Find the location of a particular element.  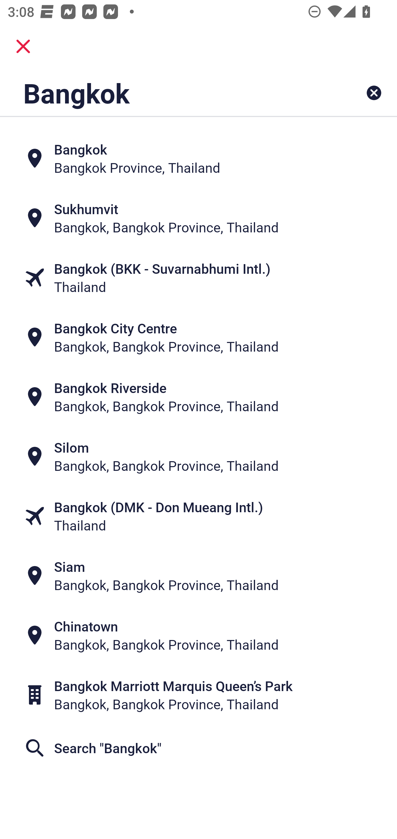

Bangkok Bangkok Province, Thailand is located at coordinates (198, 158).